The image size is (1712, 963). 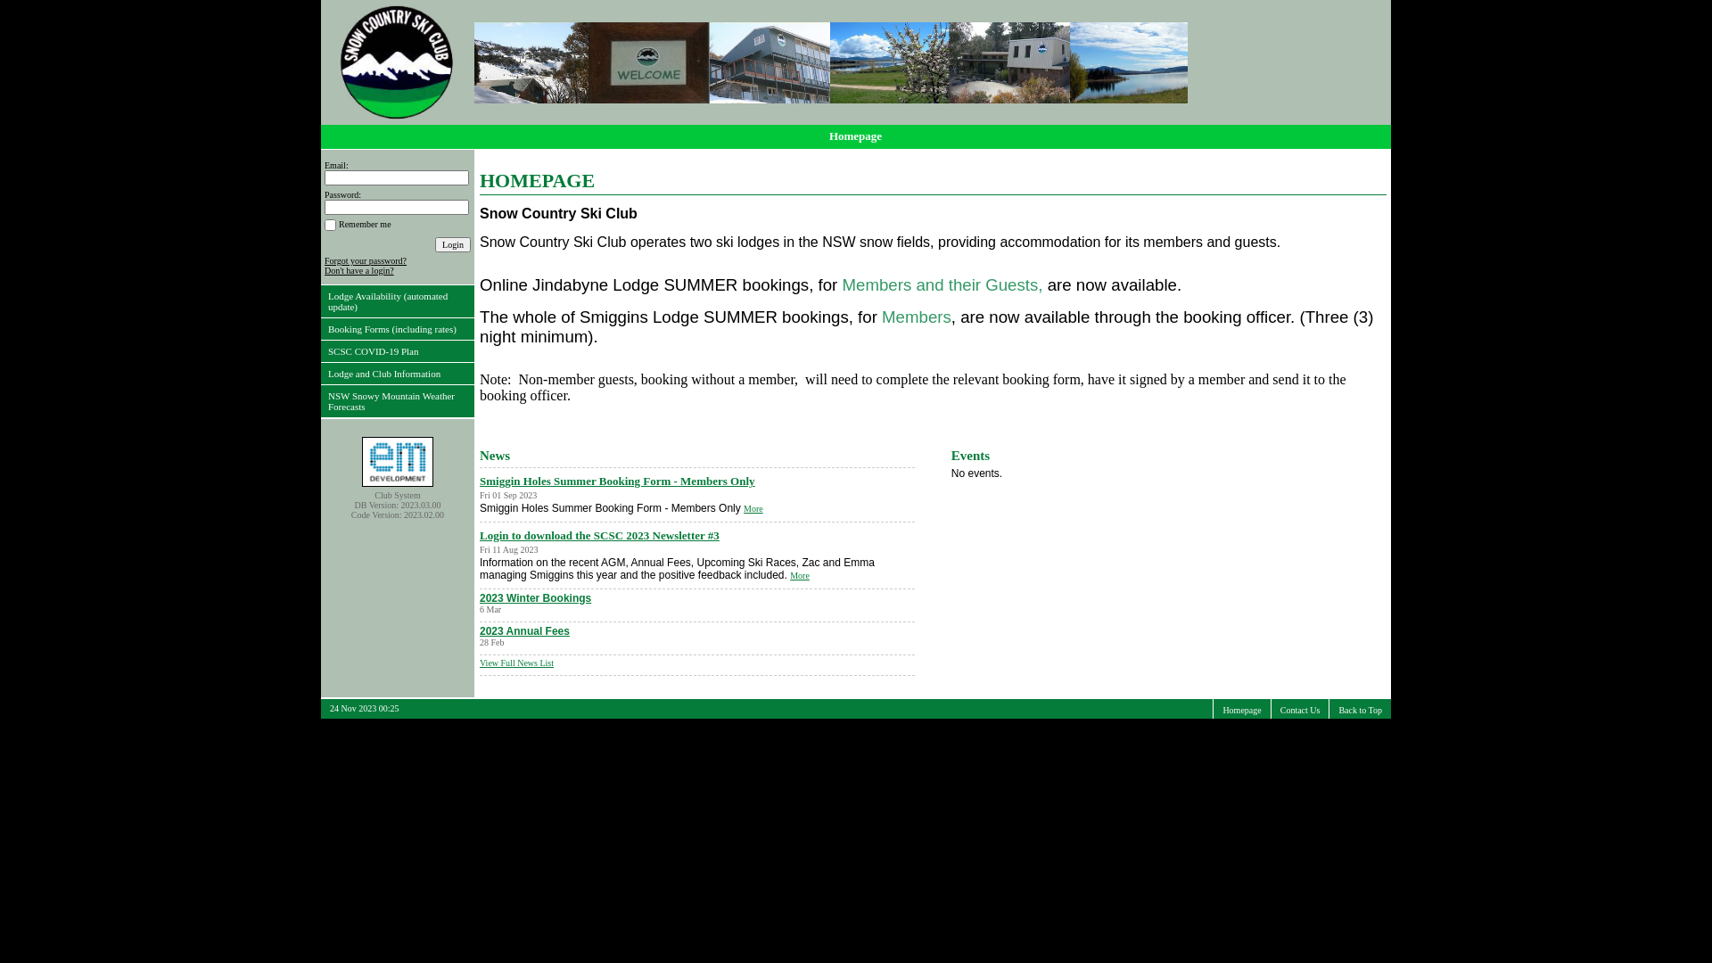 What do you see at coordinates (856, 137) in the screenshot?
I see `Homepage` at bounding box center [856, 137].